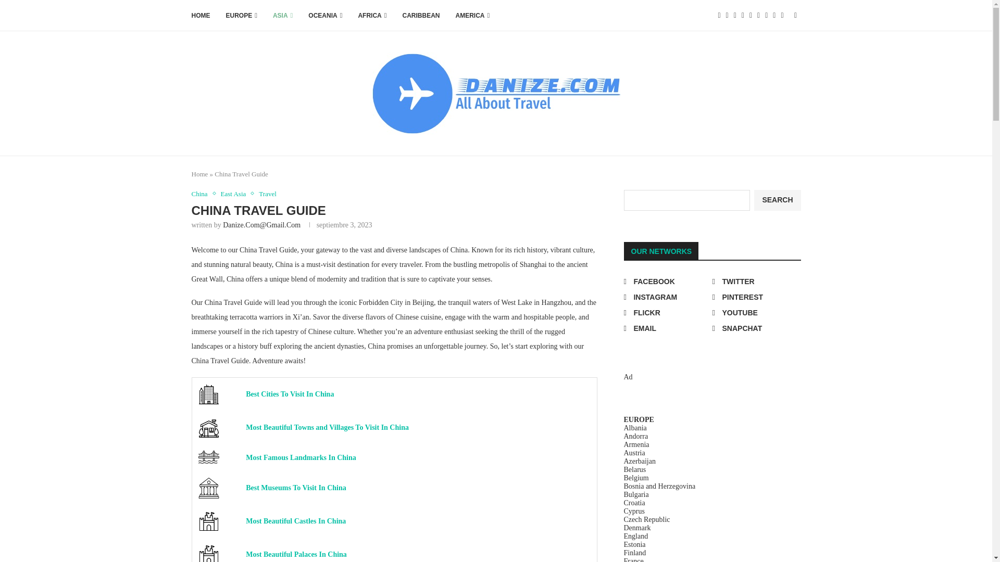 The image size is (1000, 562). What do you see at coordinates (208, 488) in the screenshot?
I see `Best Museums To Visit In China` at bounding box center [208, 488].